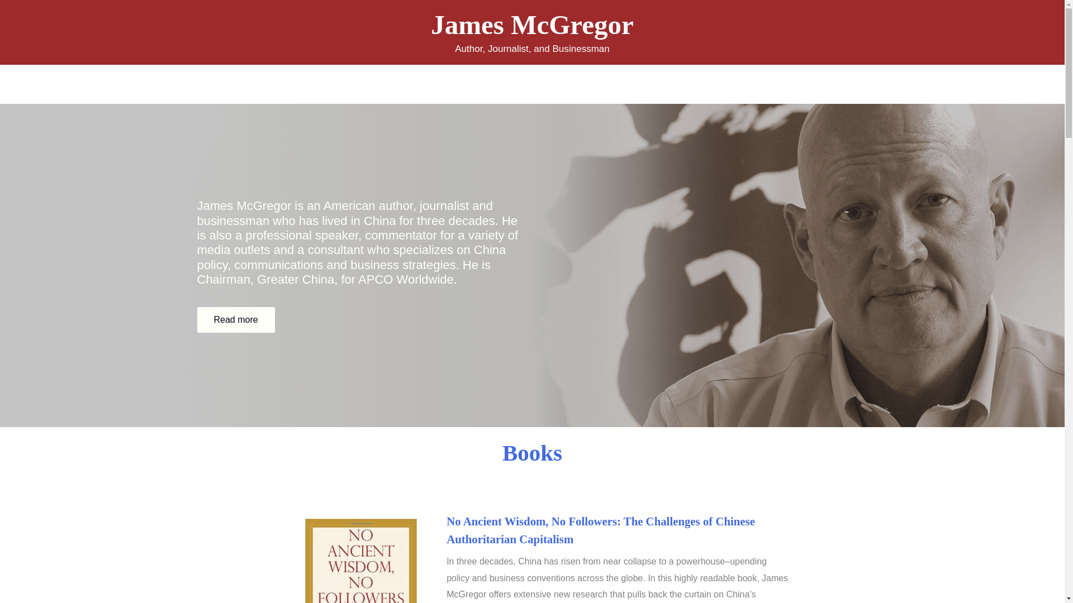  Describe the element at coordinates (235, 319) in the screenshot. I see `Read more` at that location.